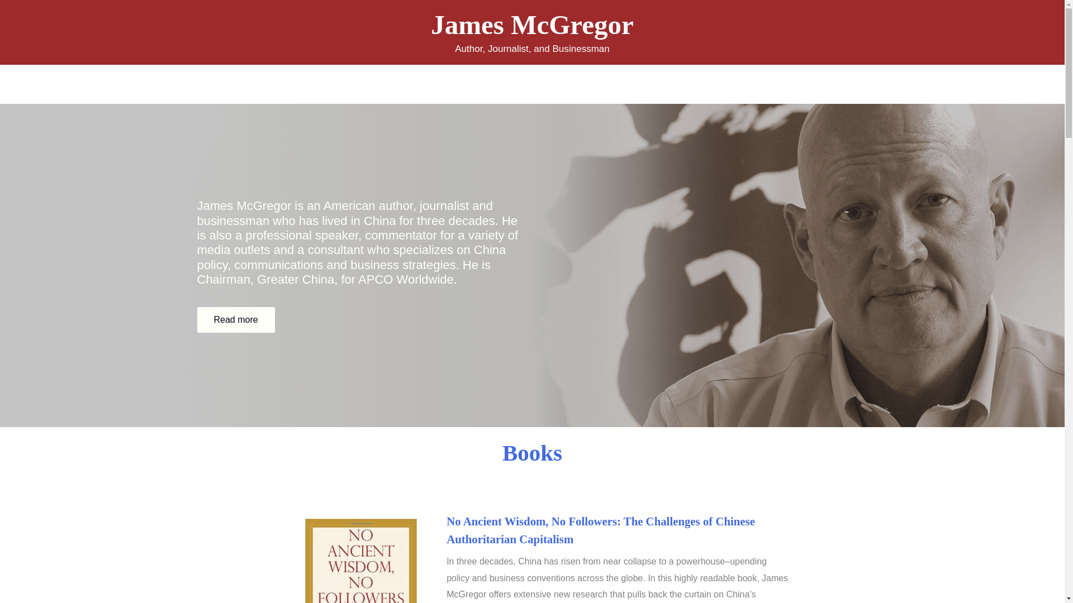  Describe the element at coordinates (235, 319) in the screenshot. I see `Read more` at that location.